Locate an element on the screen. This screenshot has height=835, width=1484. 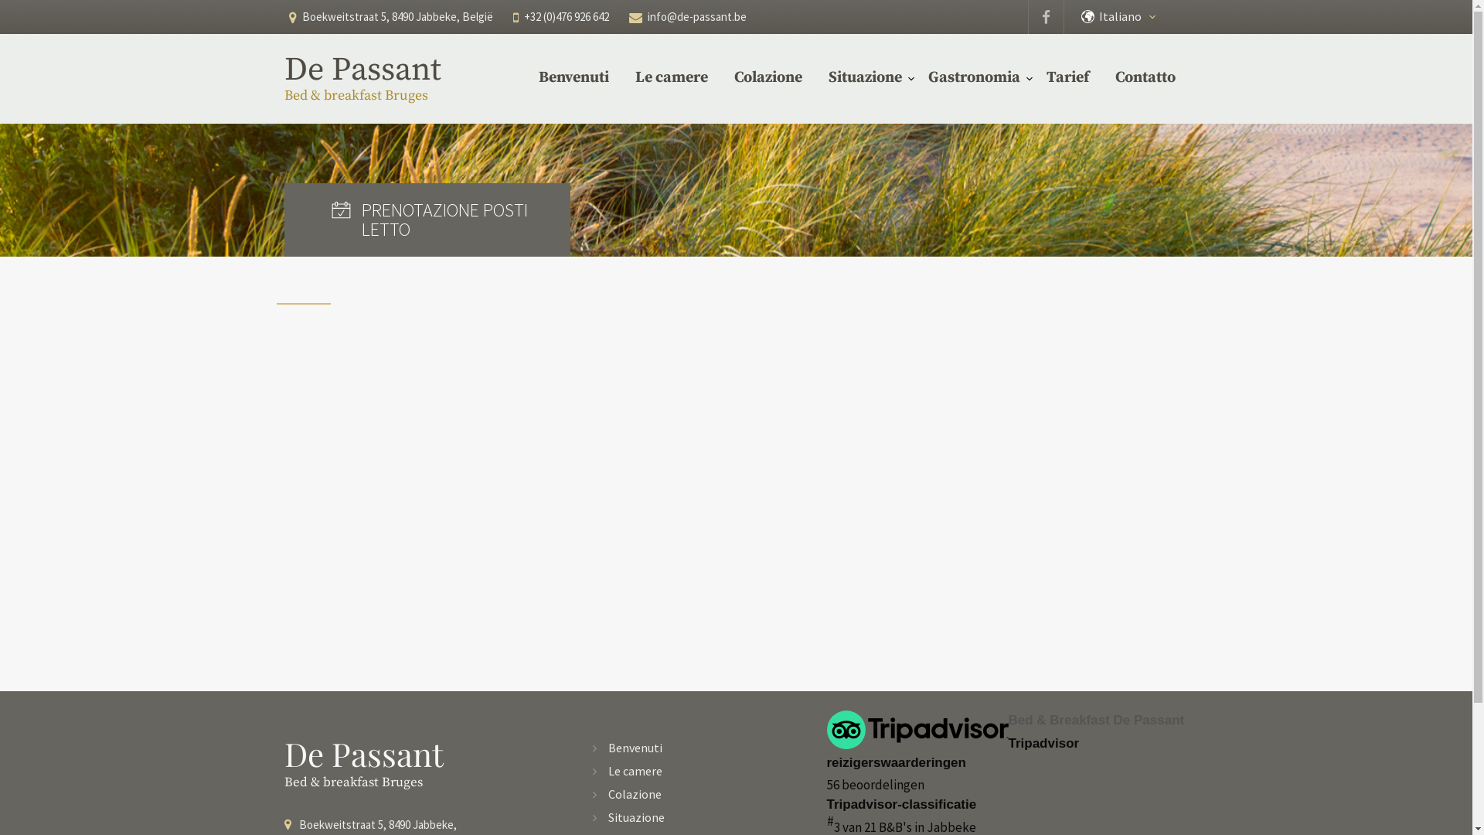
De Passant
Bed & breakfast Bruges is located at coordinates (427, 764).